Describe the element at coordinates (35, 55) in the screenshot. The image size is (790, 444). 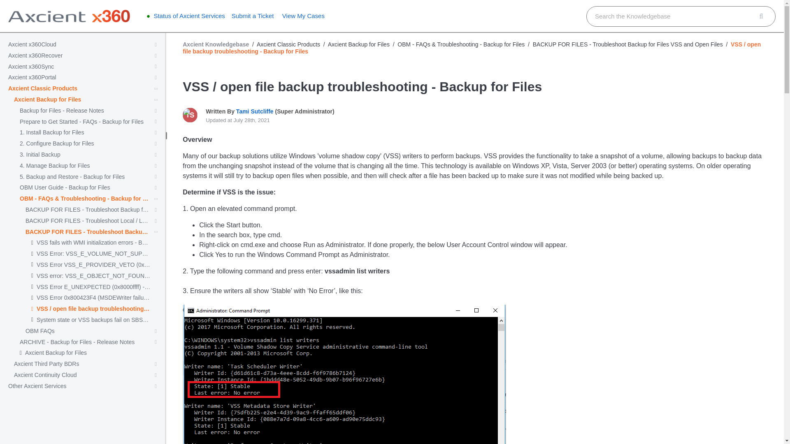
I see `Axcient x360Recover` at that location.